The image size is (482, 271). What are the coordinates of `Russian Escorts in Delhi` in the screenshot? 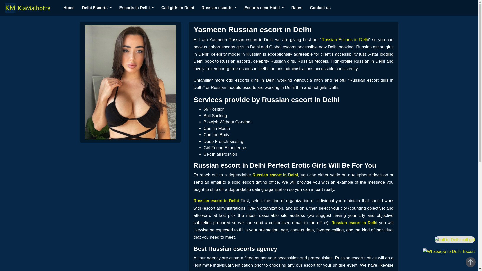 It's located at (345, 40).